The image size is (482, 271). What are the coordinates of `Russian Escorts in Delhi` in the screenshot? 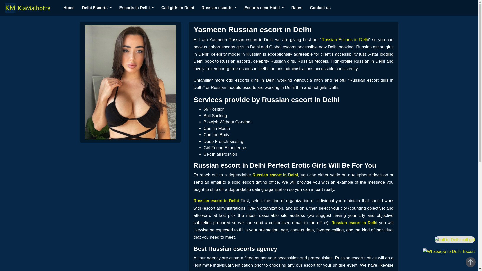 It's located at (345, 40).